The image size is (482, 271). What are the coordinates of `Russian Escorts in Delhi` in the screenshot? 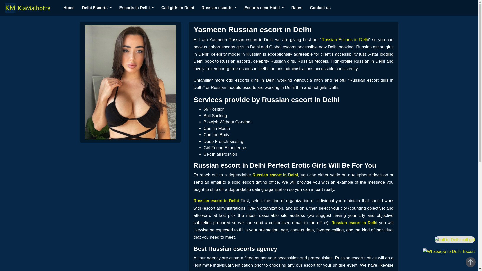 It's located at (345, 40).